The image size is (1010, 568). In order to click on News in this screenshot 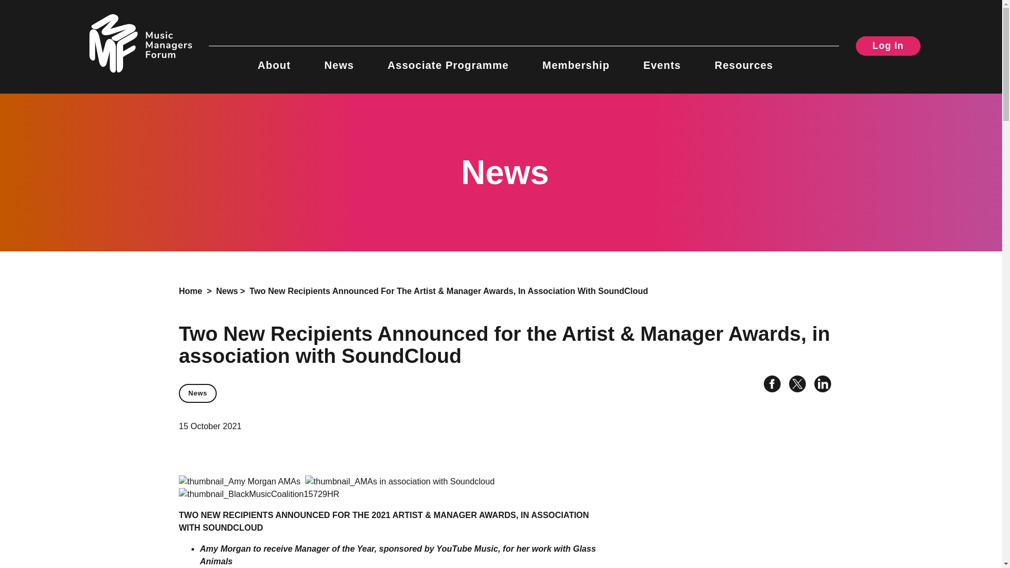, I will do `click(227, 291)`.